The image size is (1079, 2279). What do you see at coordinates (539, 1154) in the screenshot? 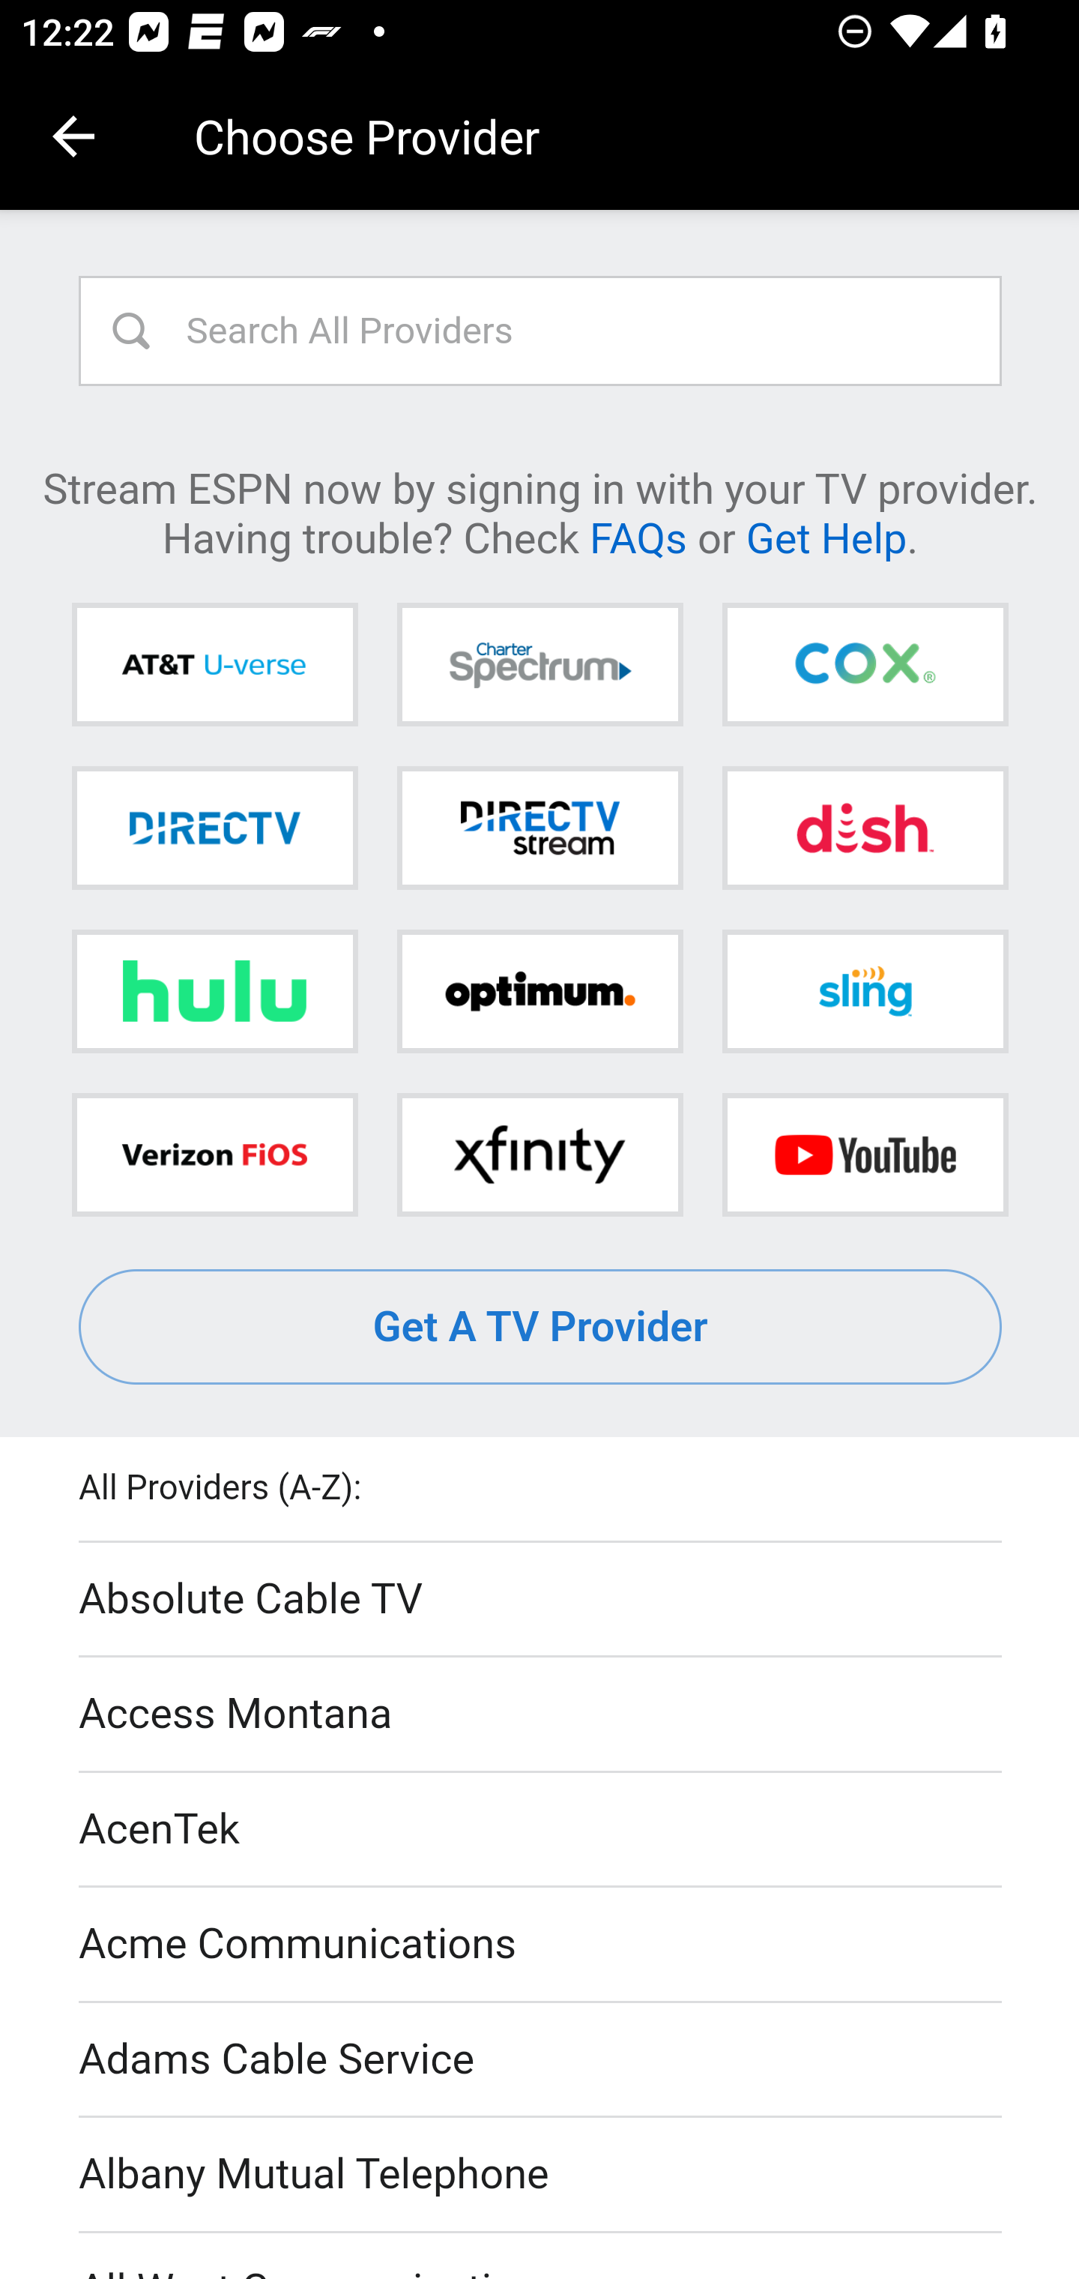
I see `Xfinity` at bounding box center [539, 1154].